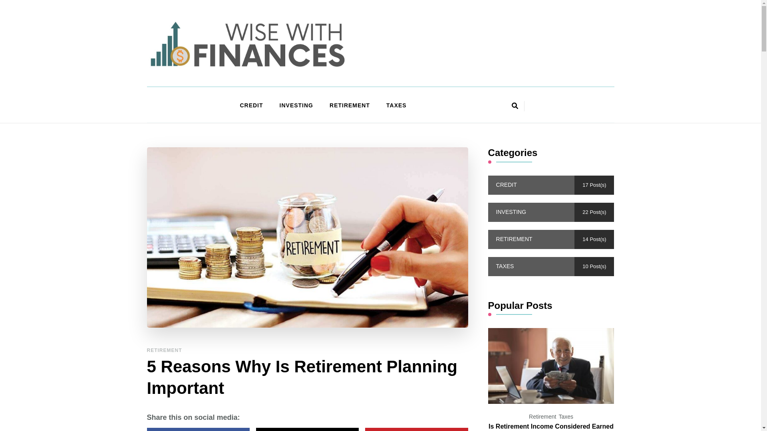 The image size is (767, 431). Describe the element at coordinates (198, 429) in the screenshot. I see `Share on Facebook` at that location.